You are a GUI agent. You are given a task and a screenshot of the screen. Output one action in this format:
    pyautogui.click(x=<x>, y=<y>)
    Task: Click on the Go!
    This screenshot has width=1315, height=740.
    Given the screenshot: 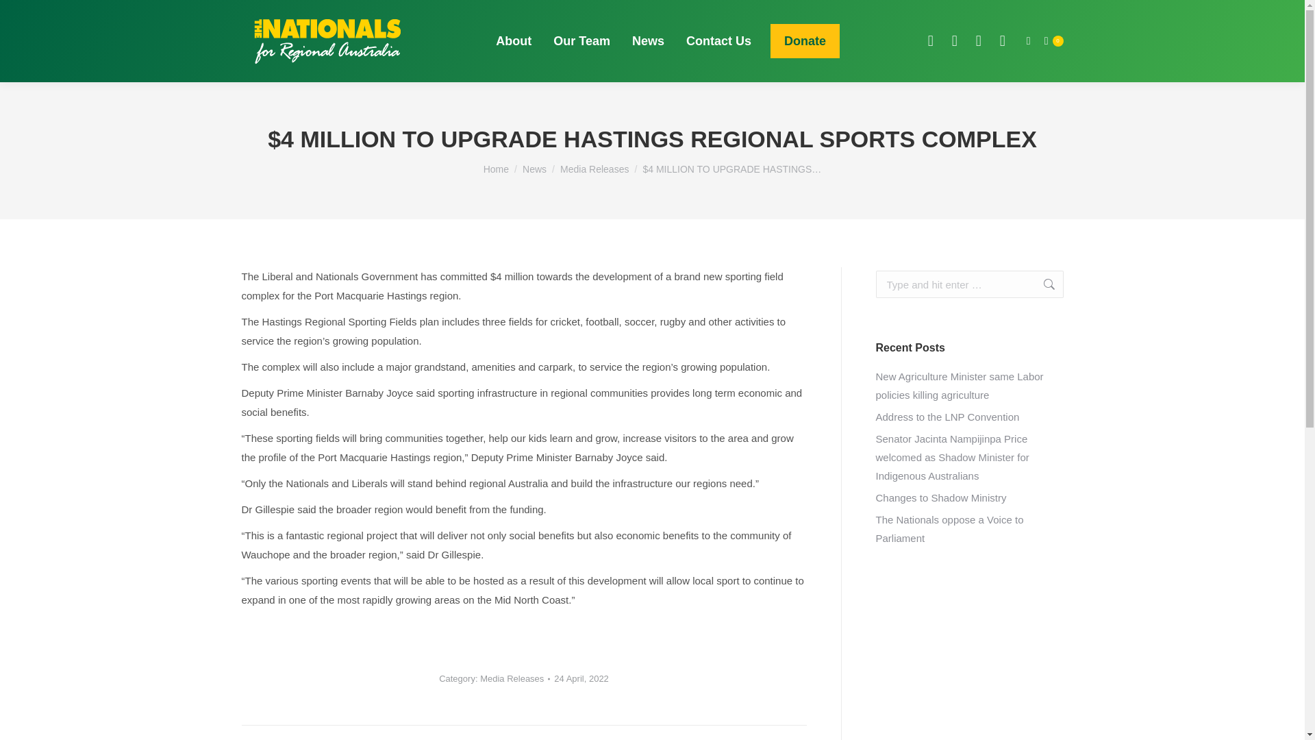 What is the action you would take?
    pyautogui.click(x=1042, y=284)
    